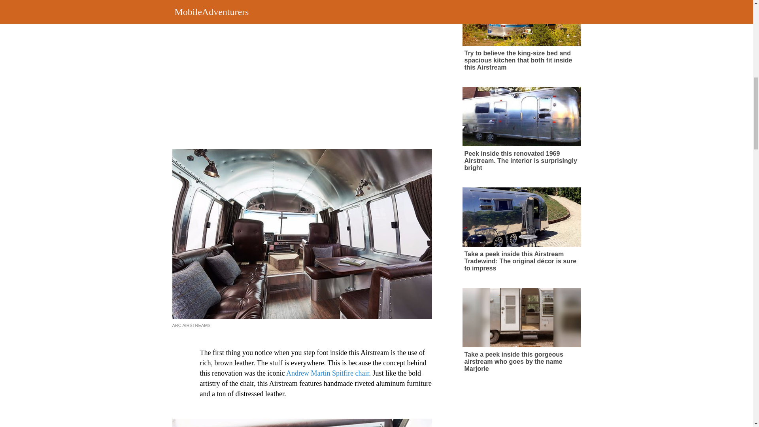  I want to click on Advertisement, so click(315, 72).